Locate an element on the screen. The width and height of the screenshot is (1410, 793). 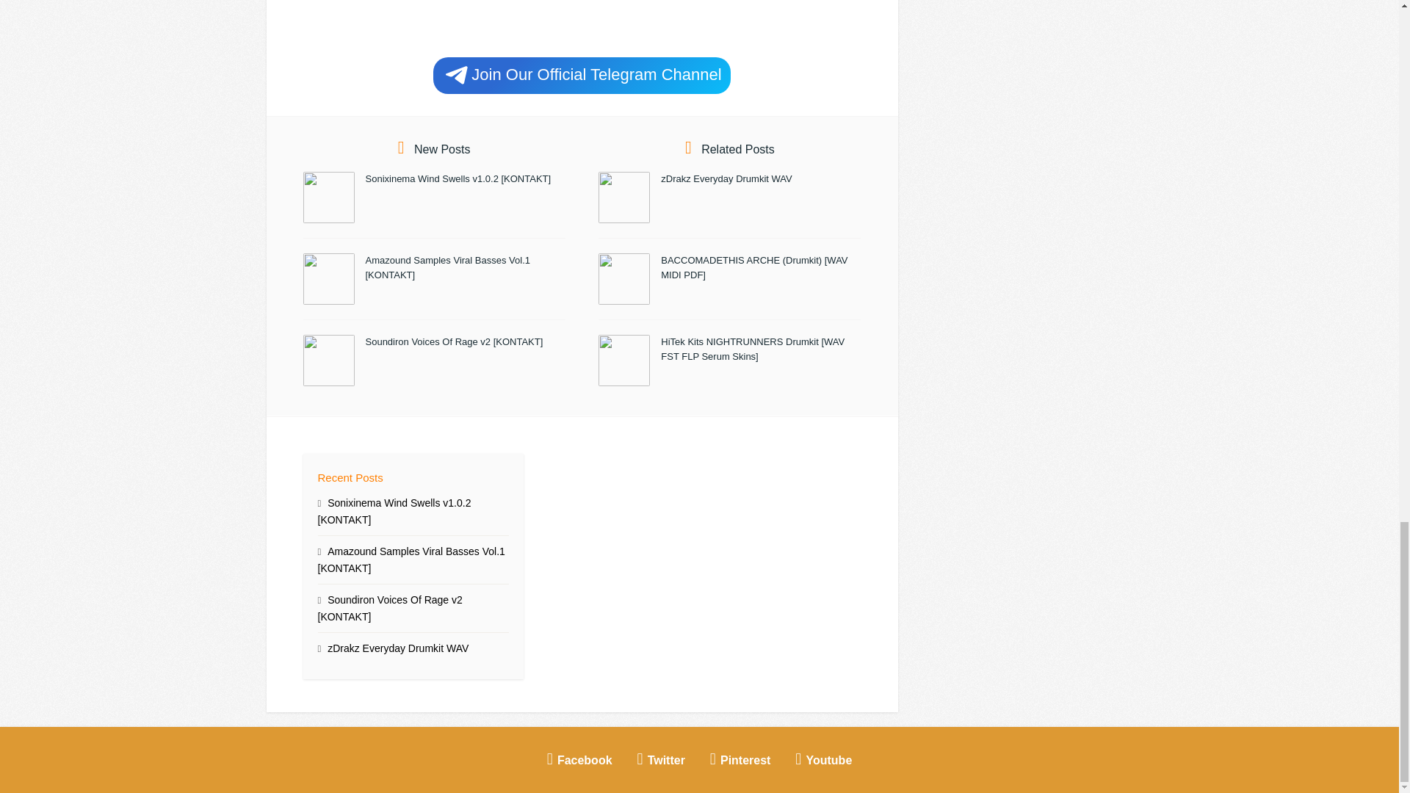
Twitter is located at coordinates (660, 758).